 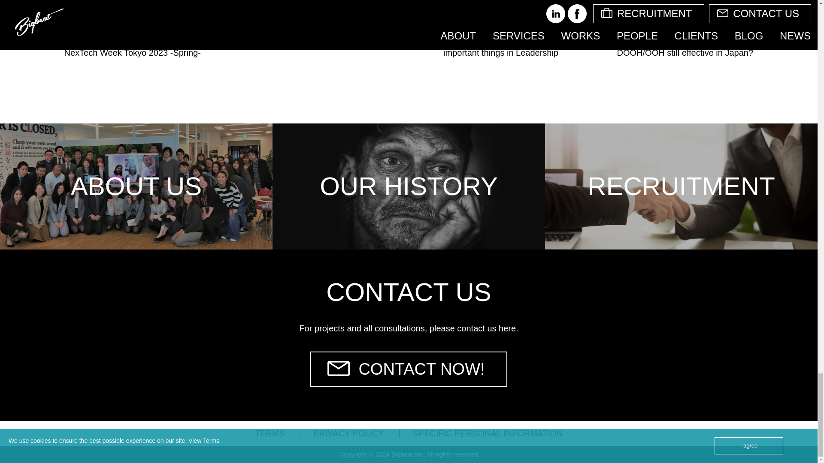 I want to click on TERMS, so click(x=270, y=433).